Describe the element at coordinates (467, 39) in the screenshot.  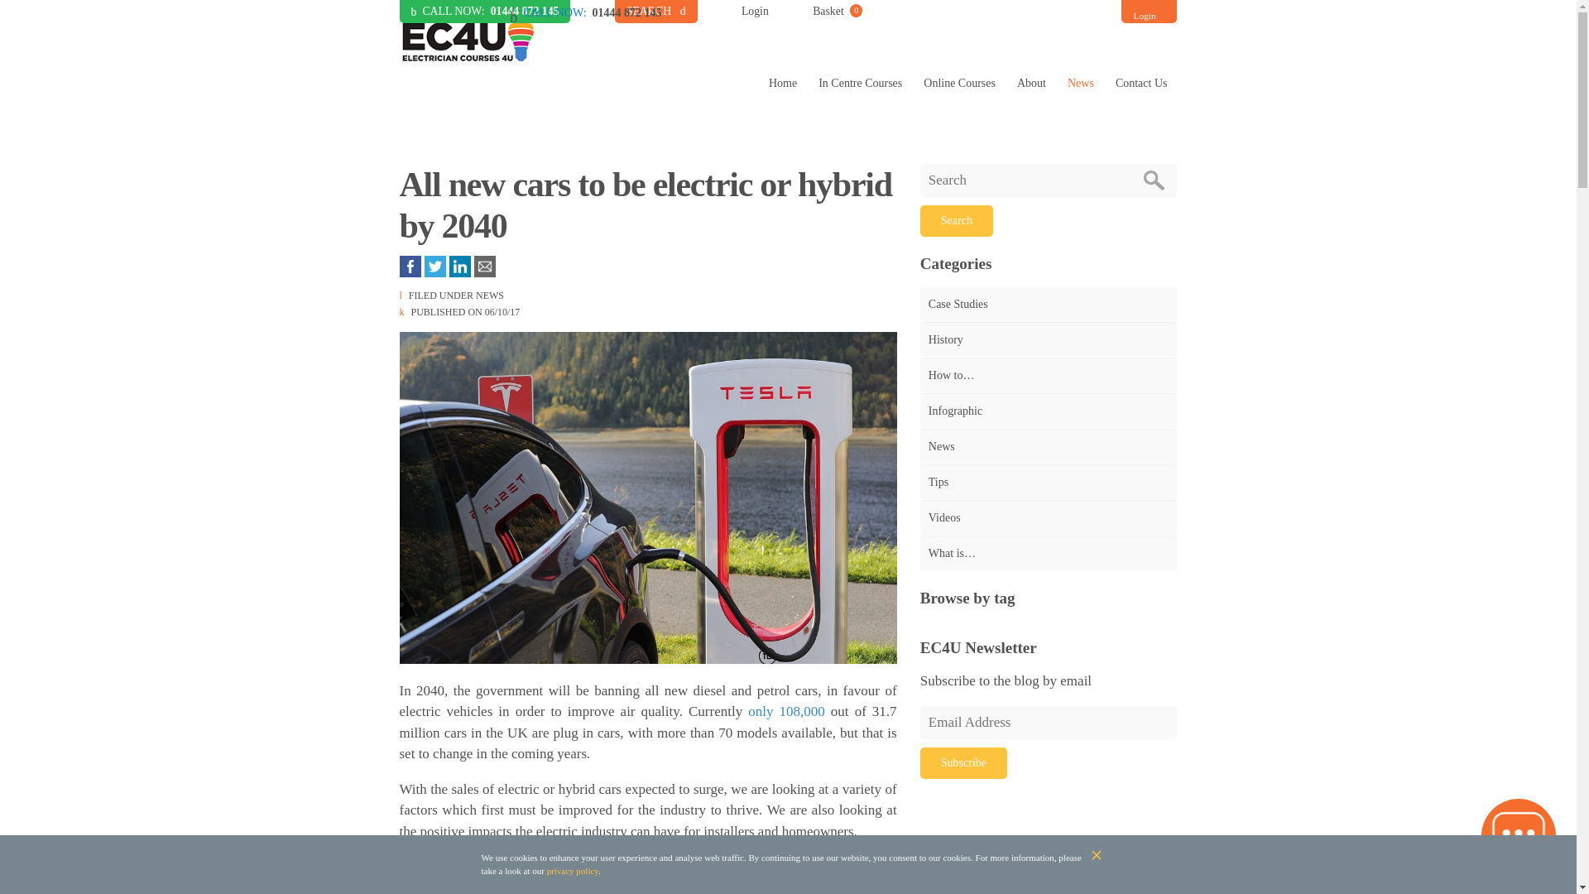
I see `Electrician Courses` at that location.